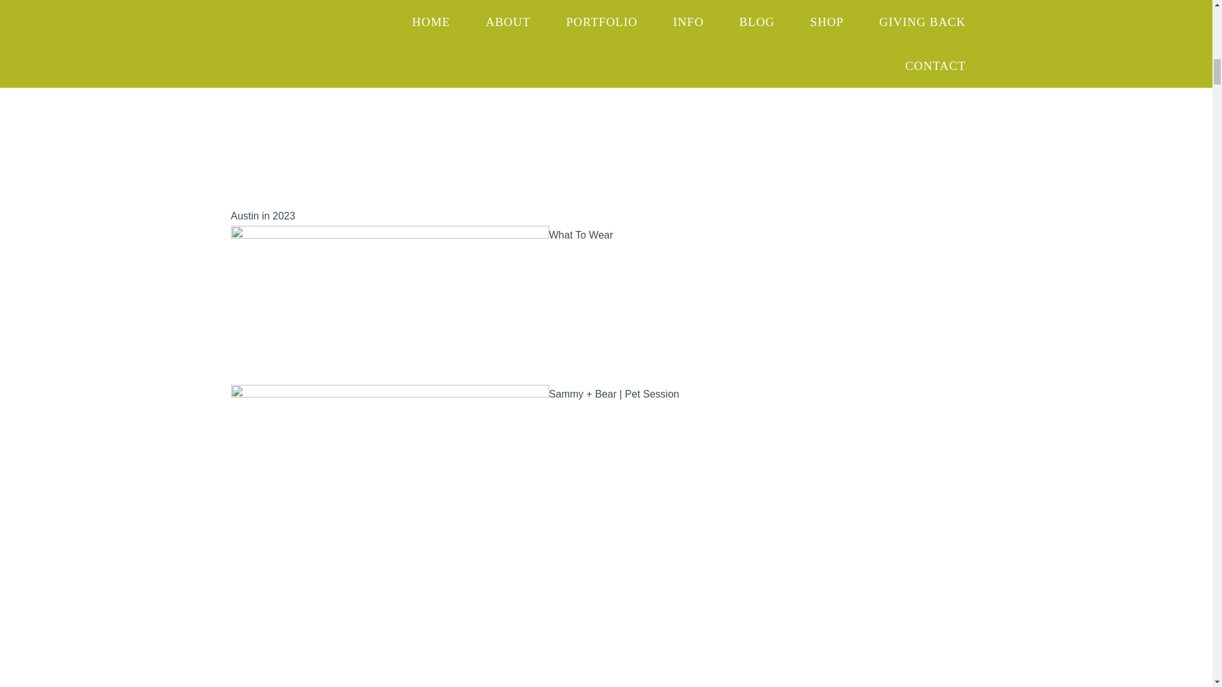 This screenshot has height=687, width=1222. I want to click on Permanent Link to What To Wear, so click(580, 235).